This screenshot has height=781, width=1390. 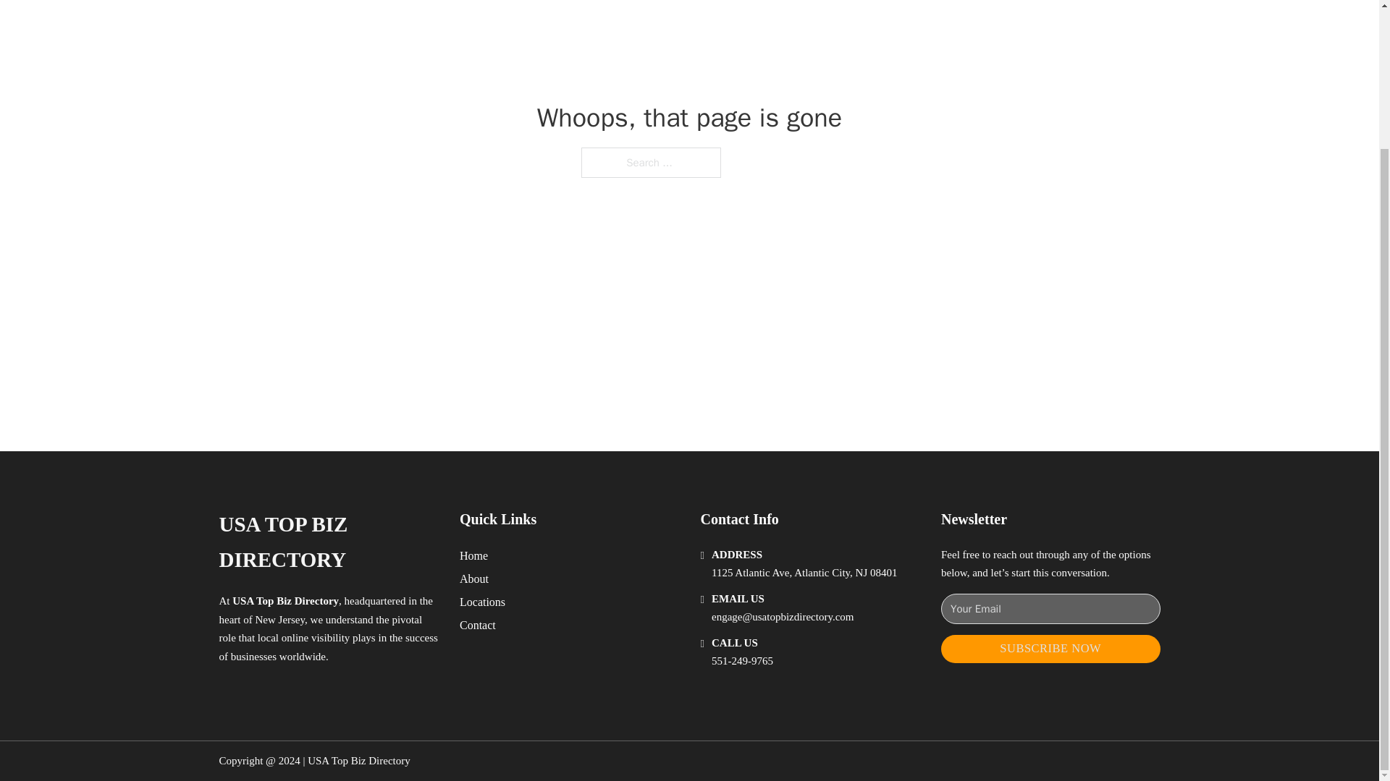 What do you see at coordinates (473, 555) in the screenshot?
I see `Home` at bounding box center [473, 555].